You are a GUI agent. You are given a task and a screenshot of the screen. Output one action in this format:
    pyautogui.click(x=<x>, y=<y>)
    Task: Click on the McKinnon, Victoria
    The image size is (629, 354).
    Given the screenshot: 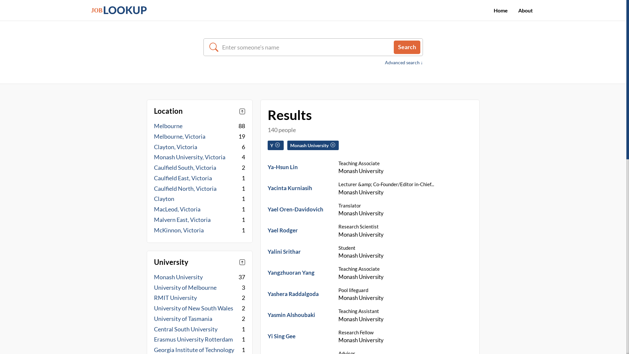 What is the action you would take?
    pyautogui.click(x=179, y=230)
    